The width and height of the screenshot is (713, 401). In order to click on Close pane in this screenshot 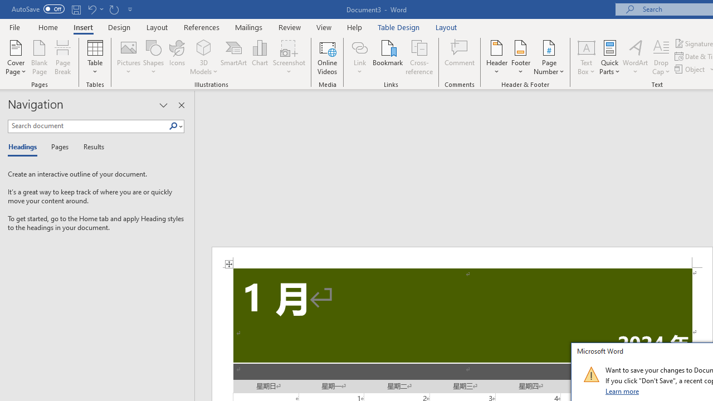, I will do `click(181, 105)`.